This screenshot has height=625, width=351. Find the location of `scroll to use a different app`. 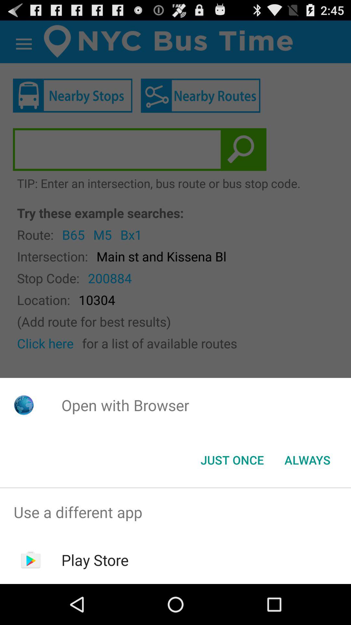

scroll to use a different app is located at coordinates (175, 512).